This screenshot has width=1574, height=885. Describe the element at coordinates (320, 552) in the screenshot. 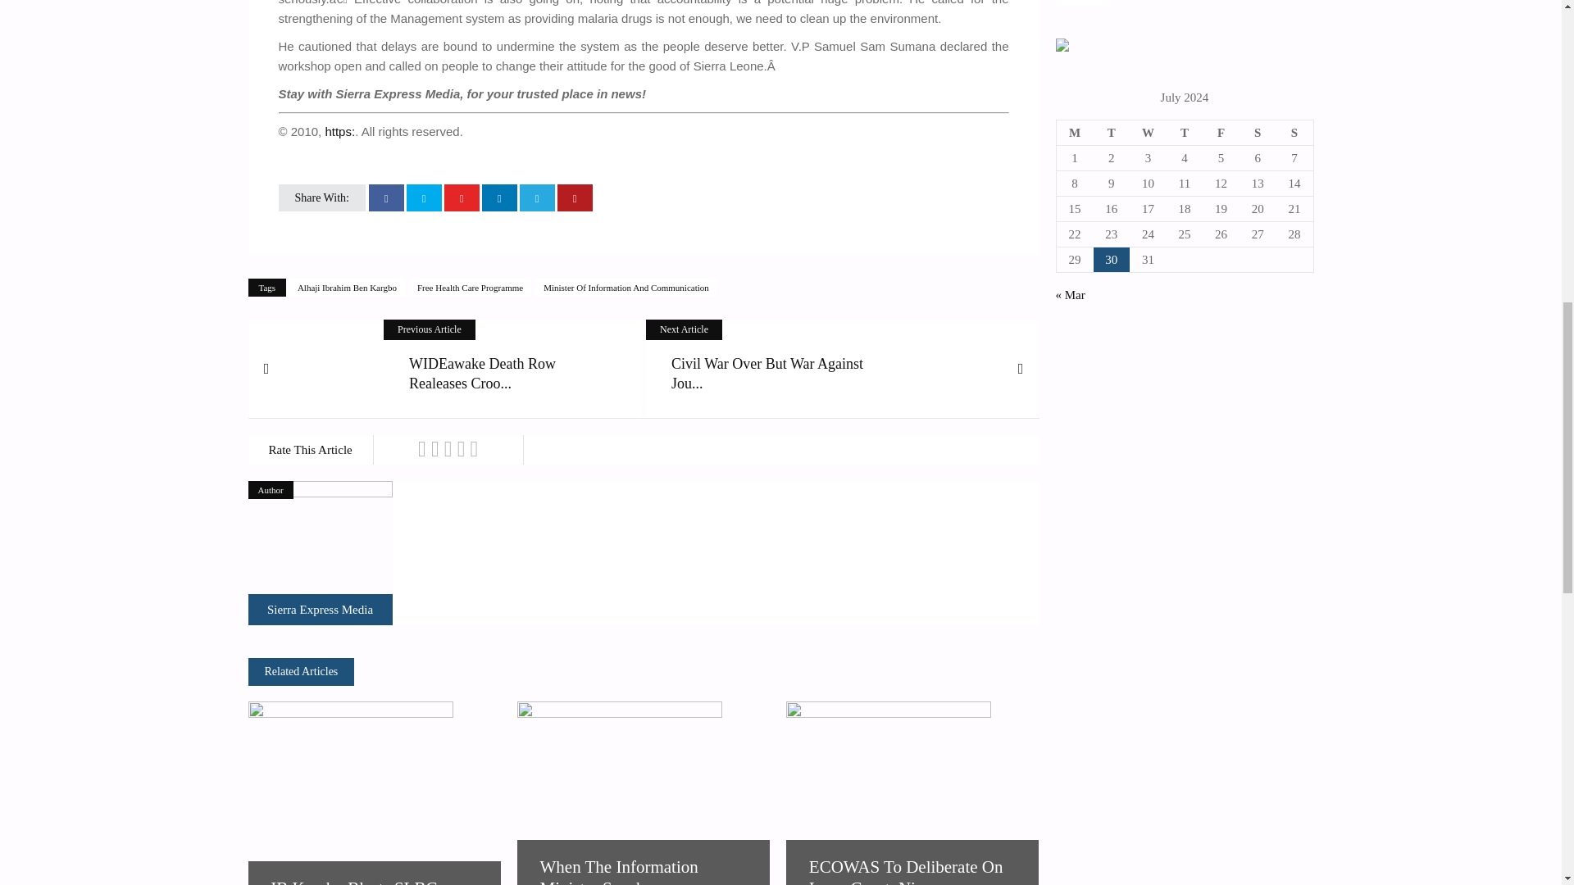

I see `I.B. Kargbo angry over pilferage of free health care!` at that location.